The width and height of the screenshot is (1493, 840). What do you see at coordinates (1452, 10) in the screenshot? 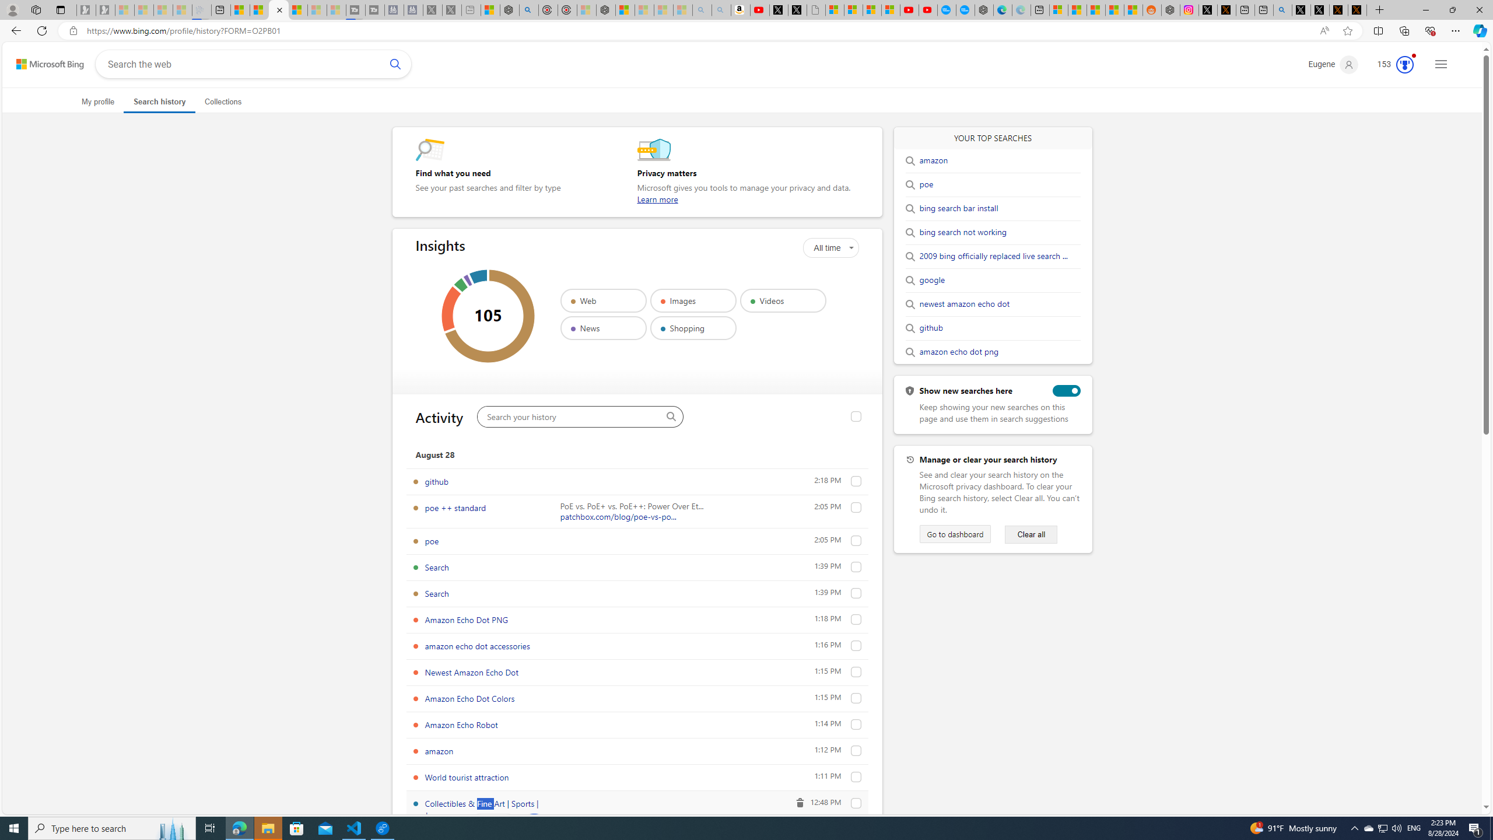
I see `Restore` at bounding box center [1452, 10].